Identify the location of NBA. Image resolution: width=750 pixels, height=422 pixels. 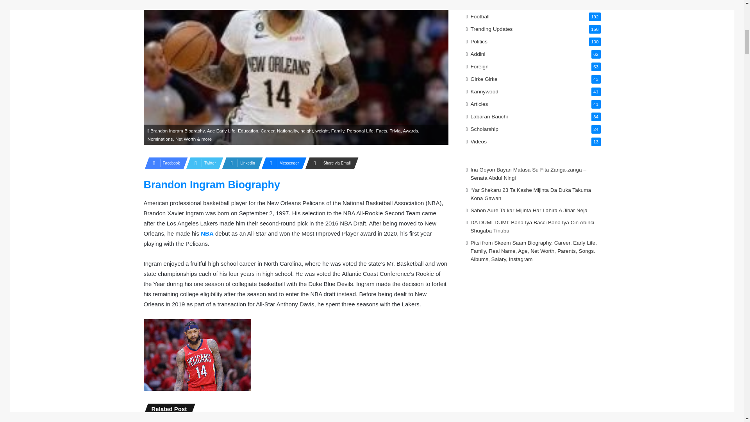
(207, 233).